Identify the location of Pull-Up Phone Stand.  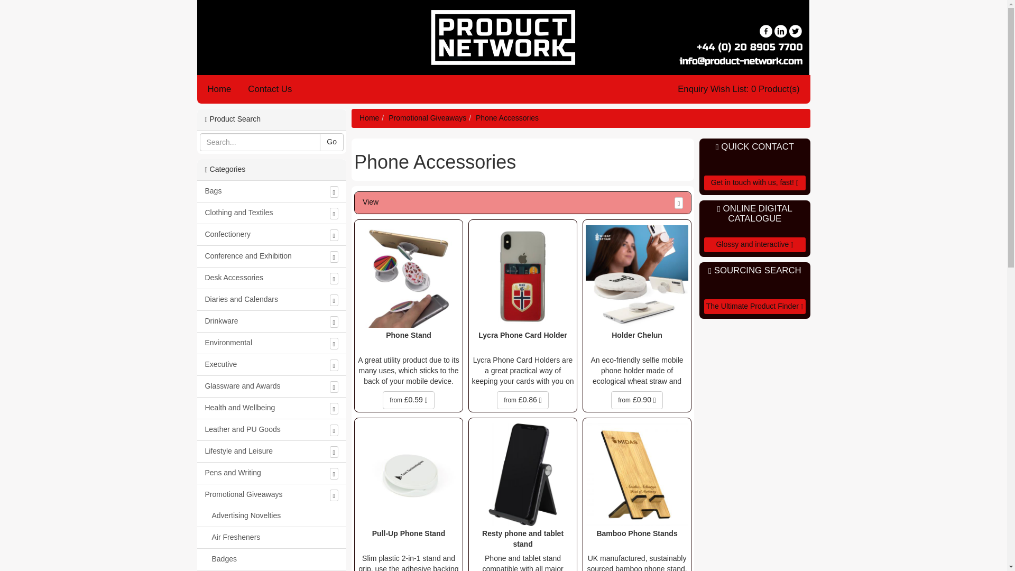
(408, 540).